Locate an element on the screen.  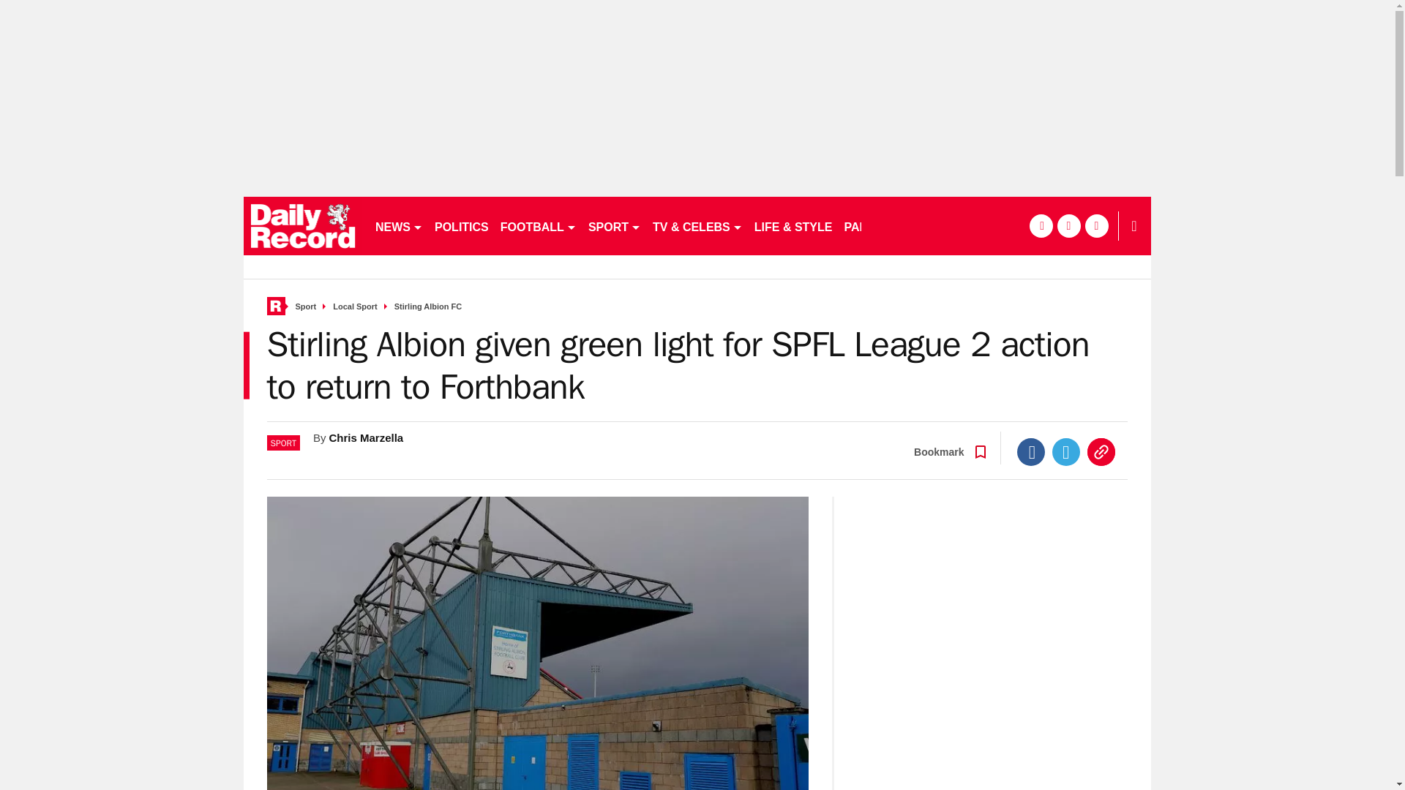
SPORT is located at coordinates (615, 225).